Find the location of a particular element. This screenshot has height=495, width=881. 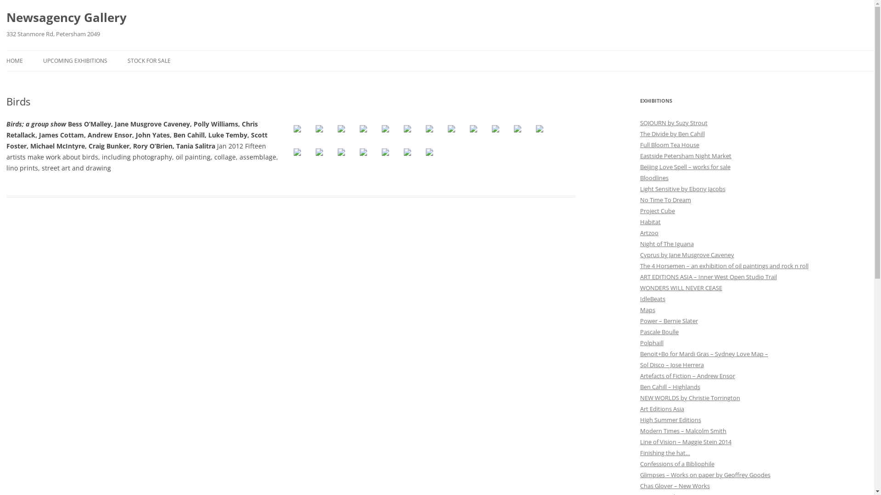

IdleBeats is located at coordinates (652, 299).